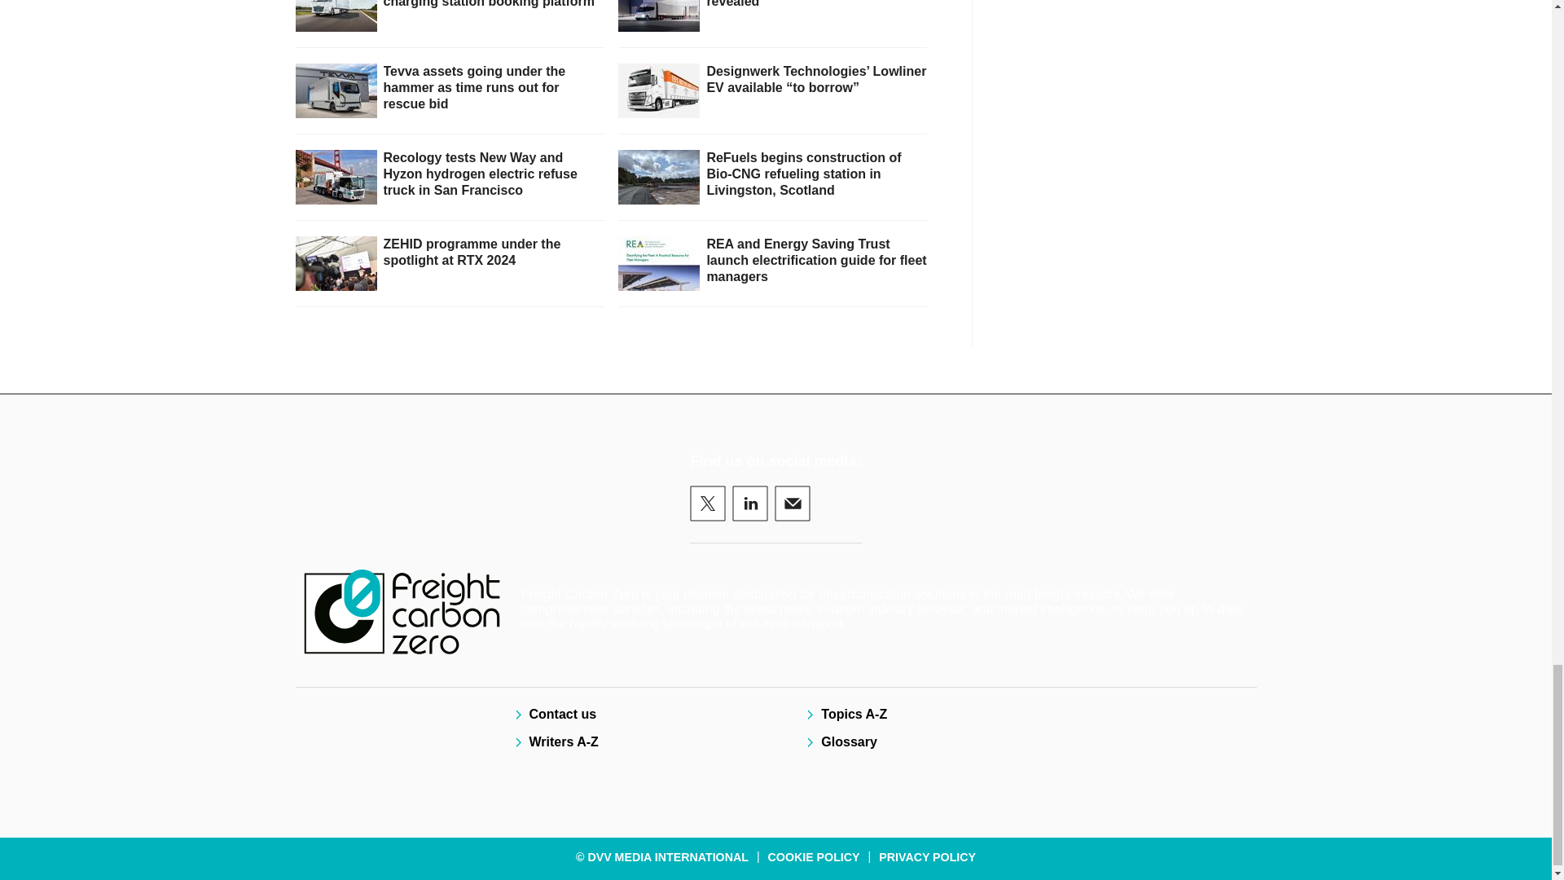  Describe the element at coordinates (707, 504) in the screenshot. I see `Connect with us on Twitter` at that location.